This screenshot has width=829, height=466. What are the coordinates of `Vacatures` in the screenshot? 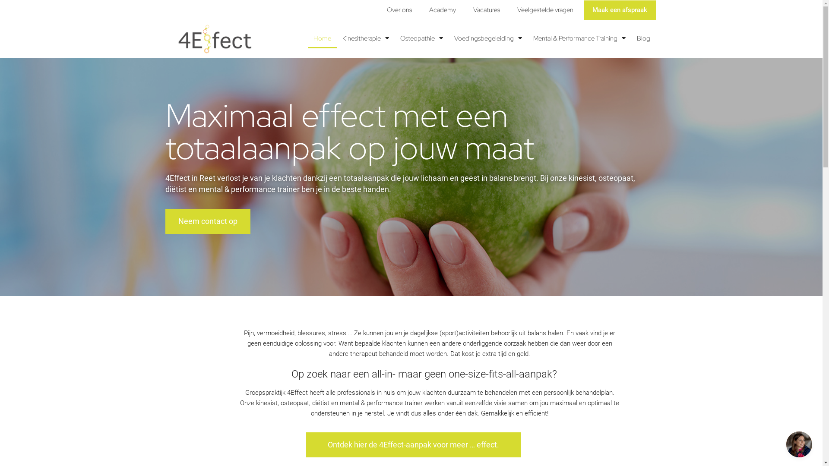 It's located at (487, 10).